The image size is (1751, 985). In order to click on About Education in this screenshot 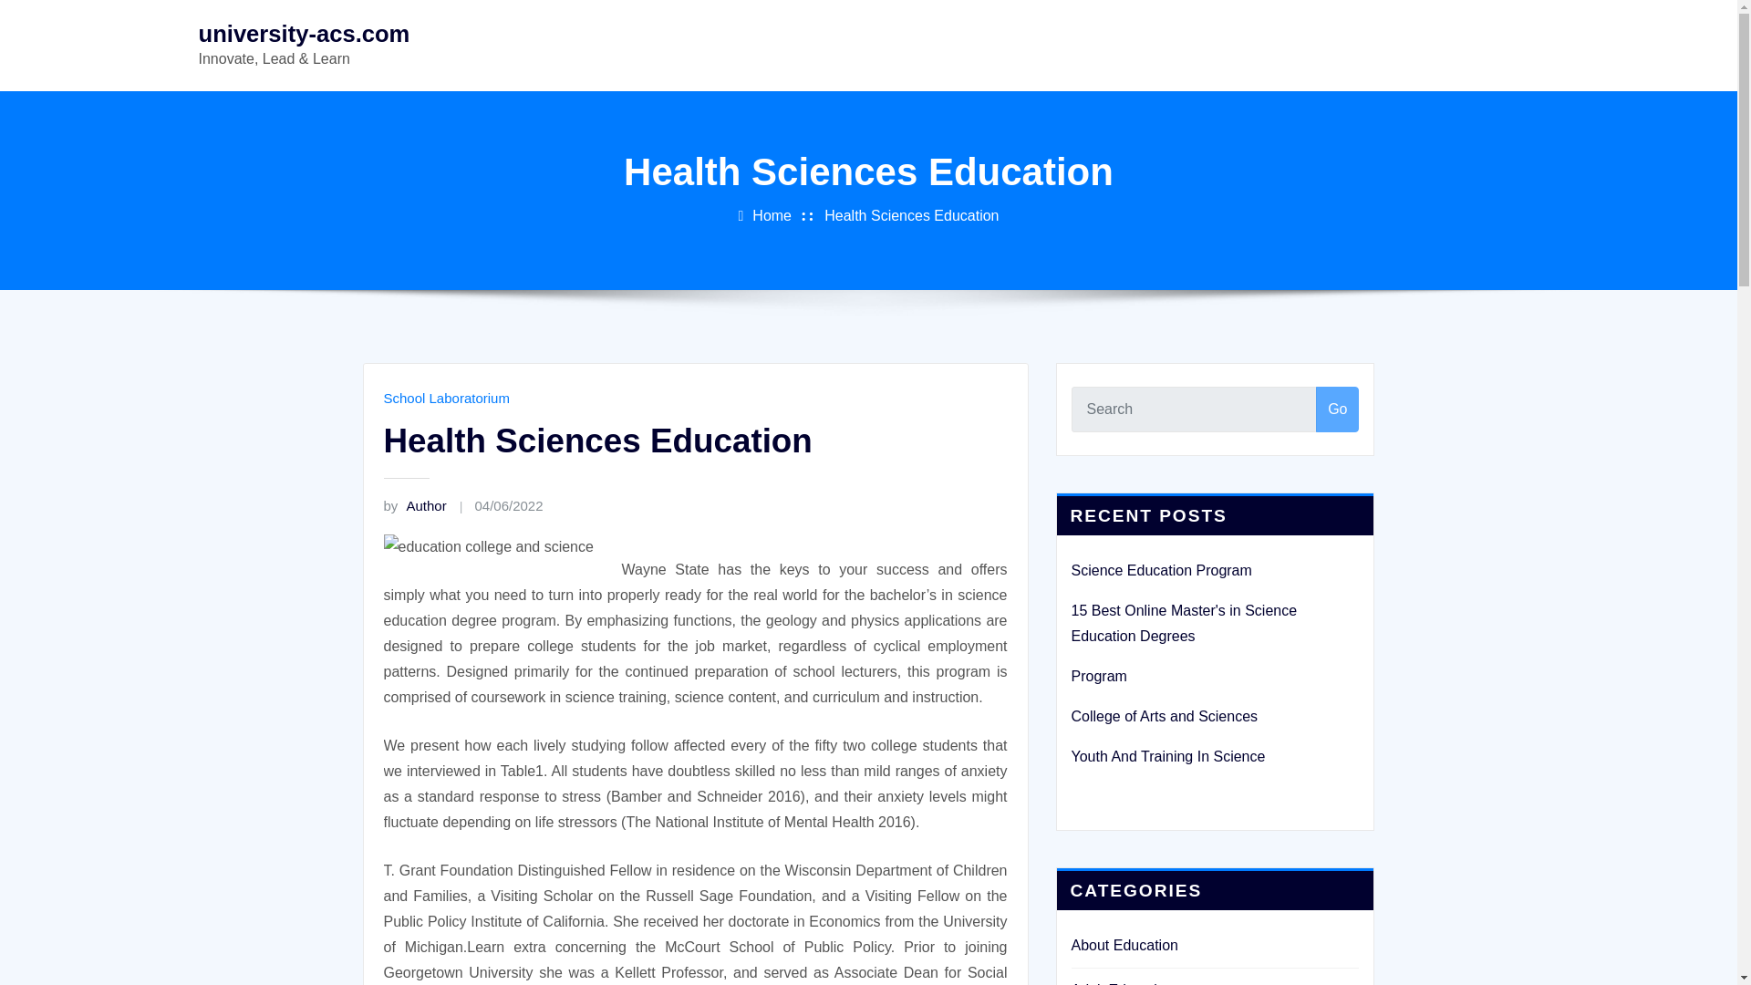, I will do `click(1124, 945)`.